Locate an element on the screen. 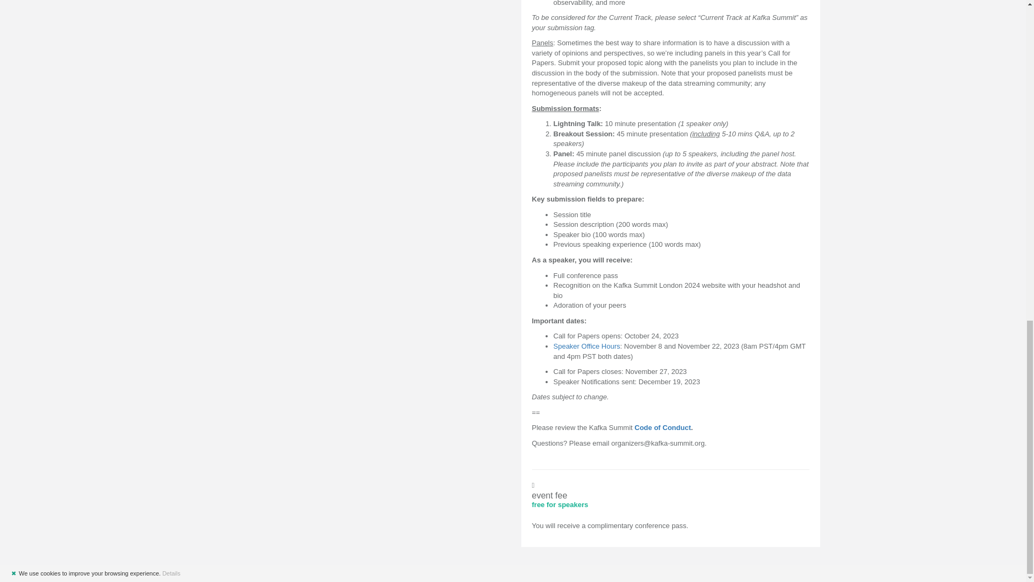 The image size is (1034, 582). Code of Conduct is located at coordinates (672, 428).